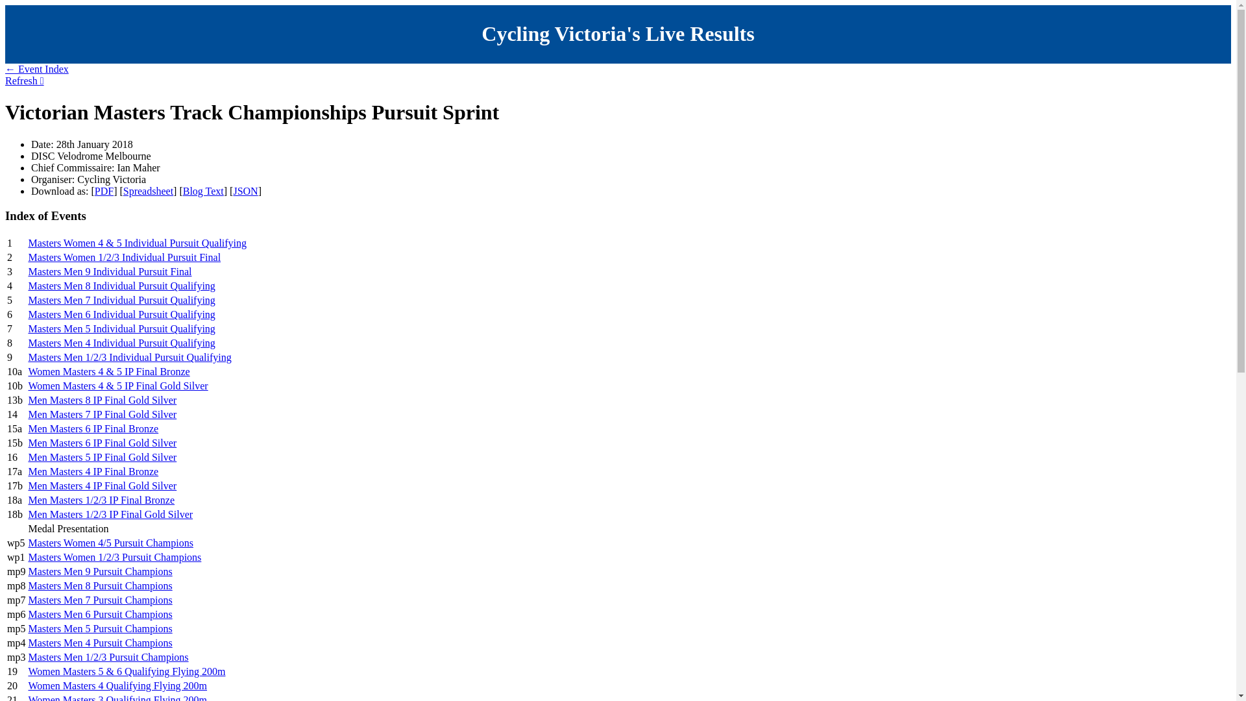 This screenshot has height=701, width=1246. What do you see at coordinates (204, 191) in the screenshot?
I see `Blog Text` at bounding box center [204, 191].